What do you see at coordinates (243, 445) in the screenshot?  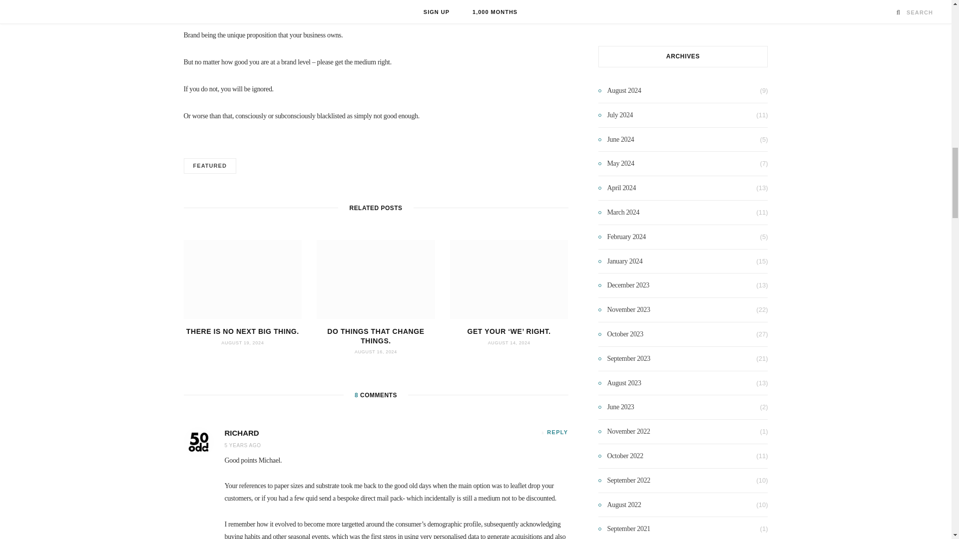 I see `5 YEARS AGO` at bounding box center [243, 445].